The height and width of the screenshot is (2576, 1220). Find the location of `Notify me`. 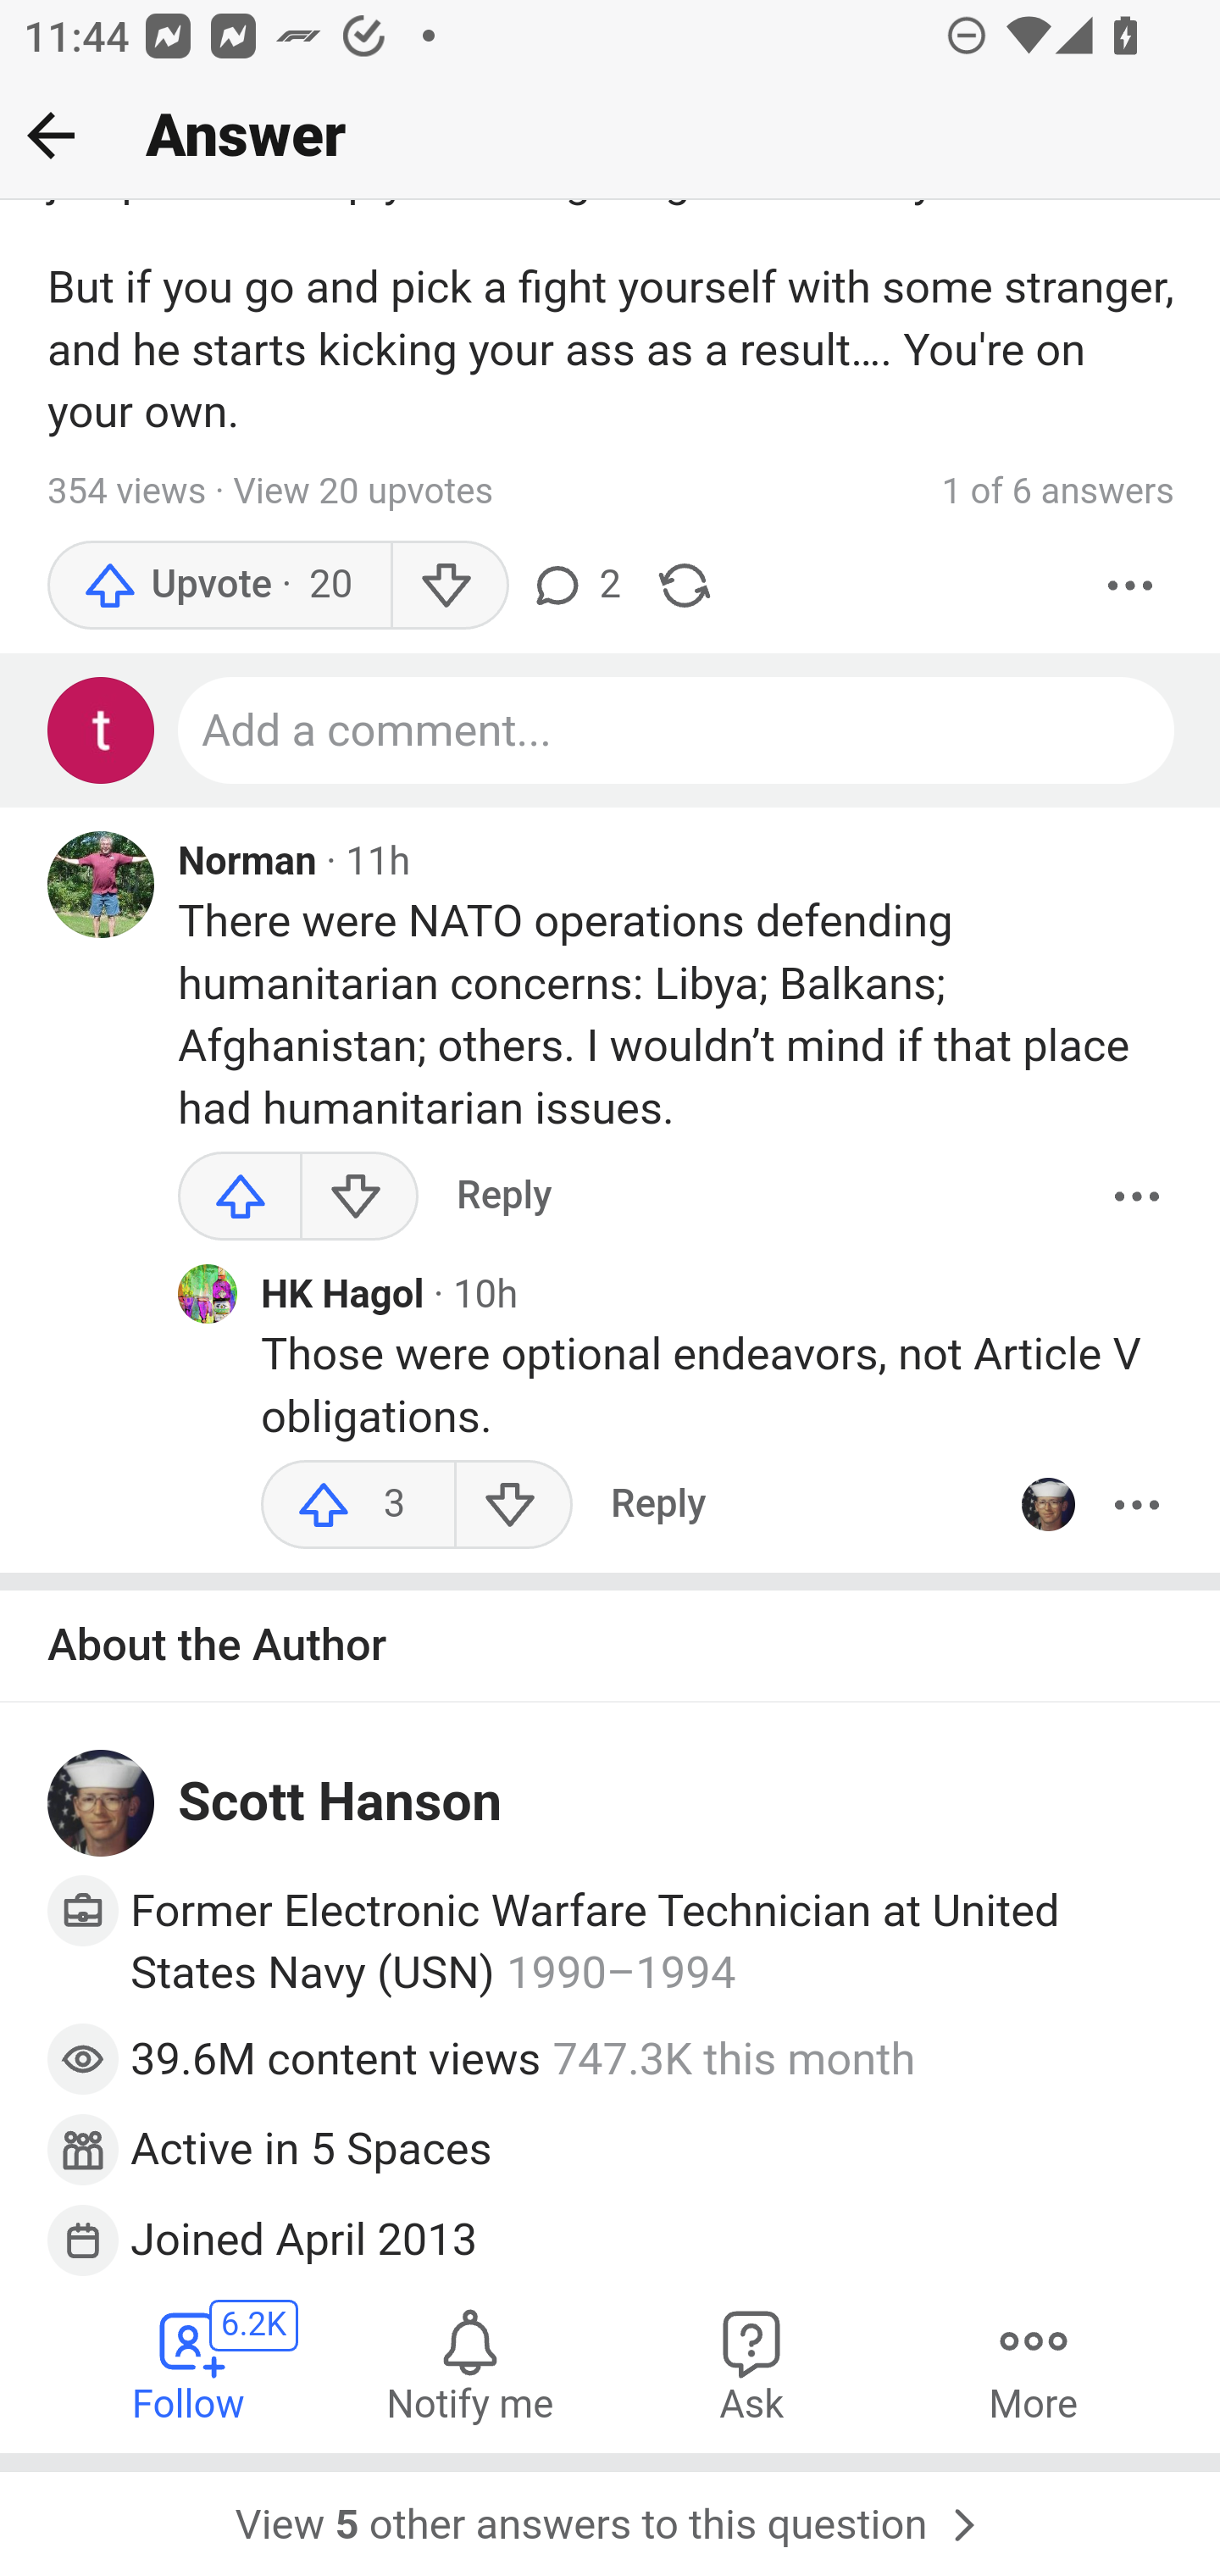

Notify me is located at coordinates (469, 2362).